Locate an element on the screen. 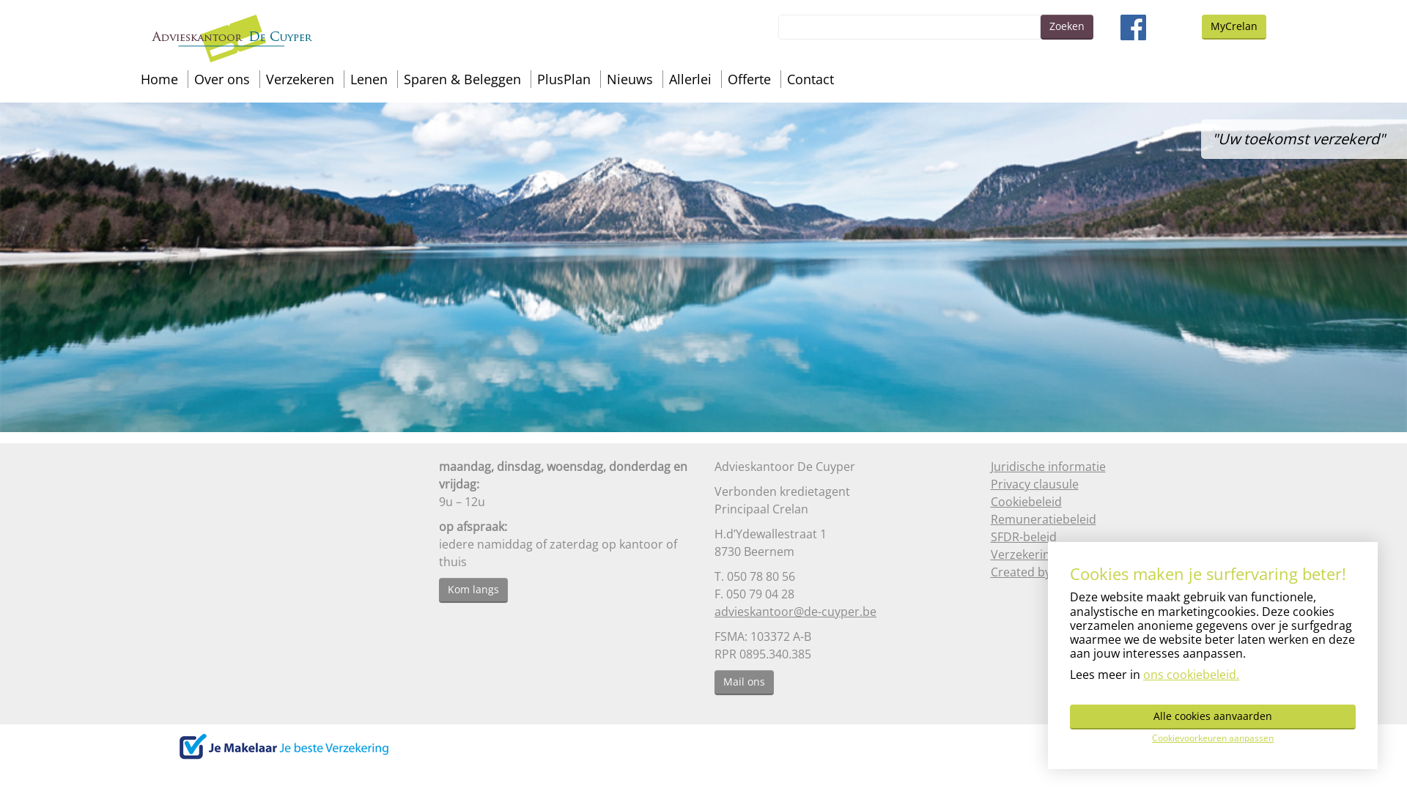 This screenshot has width=1407, height=791. Remuneratiebeleid is located at coordinates (1044, 519).